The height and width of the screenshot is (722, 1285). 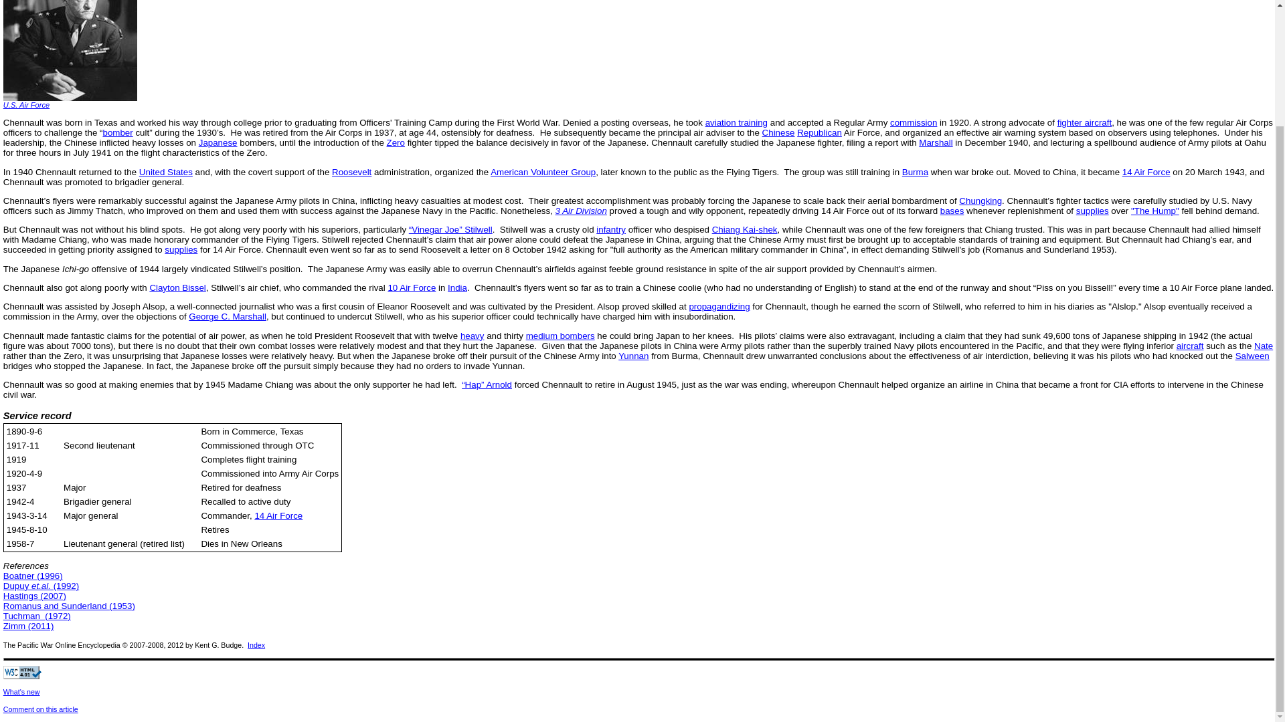 What do you see at coordinates (1155, 210) in the screenshot?
I see `"The Hump"` at bounding box center [1155, 210].